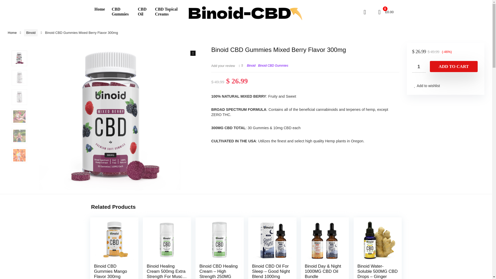 The height and width of the screenshot is (279, 496). Describe the element at coordinates (143, 12) in the screenshot. I see `CBD Oil` at that location.